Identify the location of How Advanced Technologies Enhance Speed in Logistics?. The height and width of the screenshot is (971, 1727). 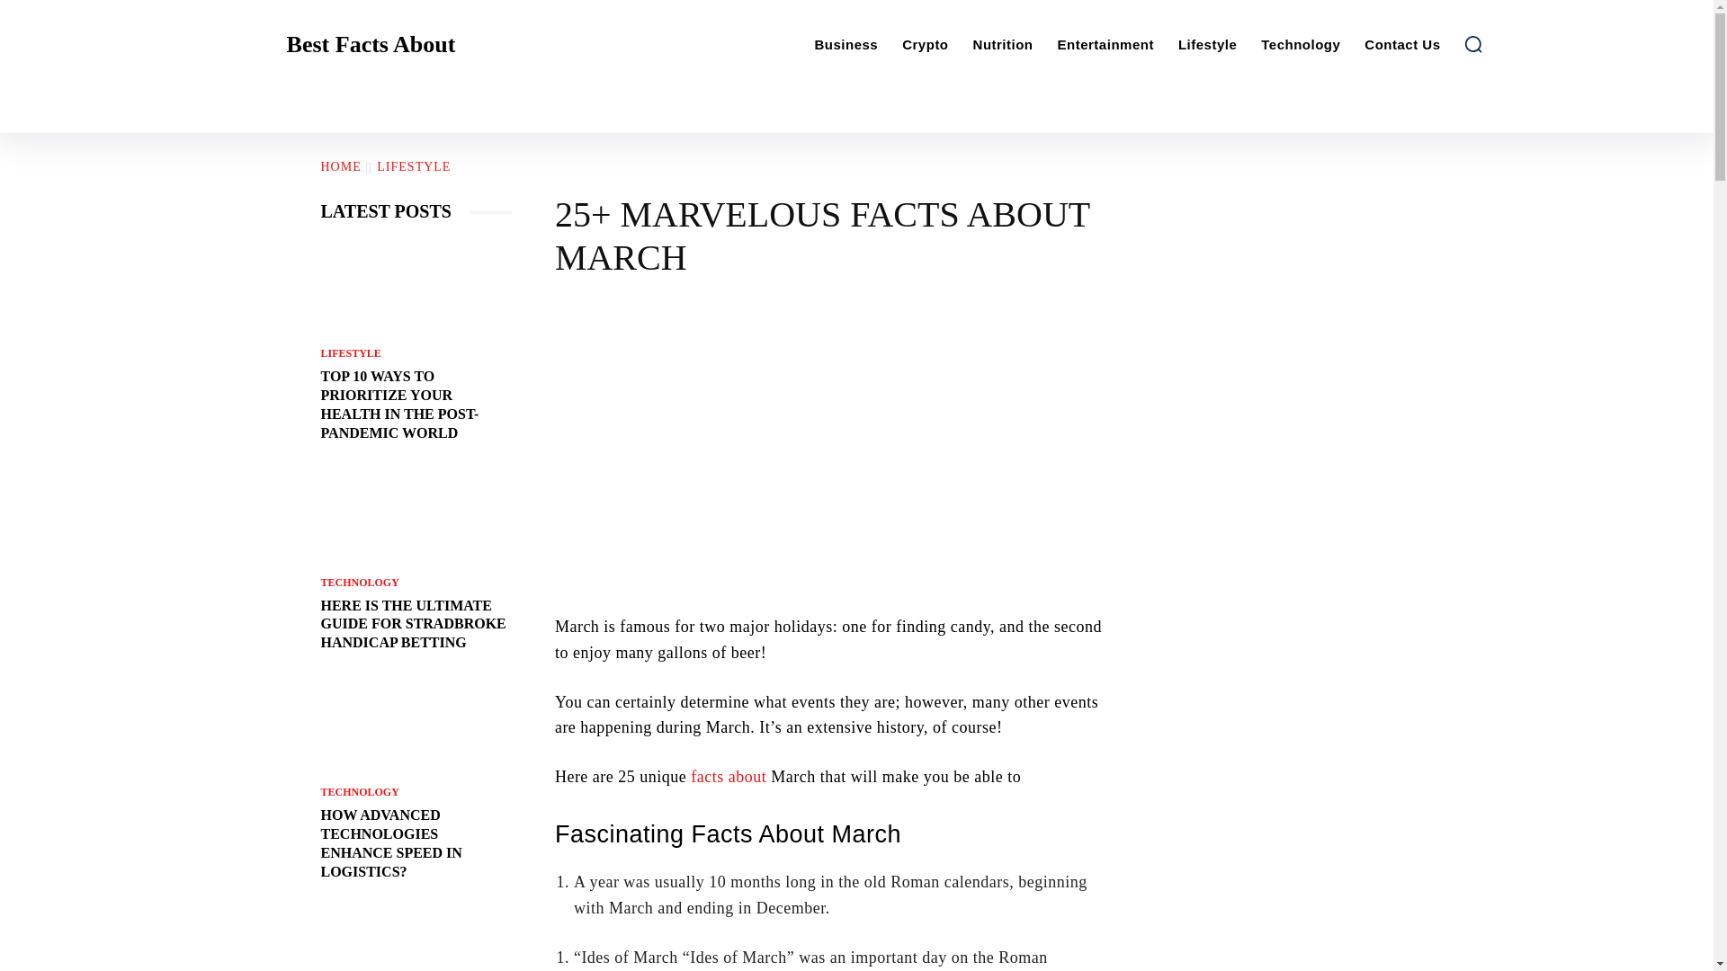
(416, 726).